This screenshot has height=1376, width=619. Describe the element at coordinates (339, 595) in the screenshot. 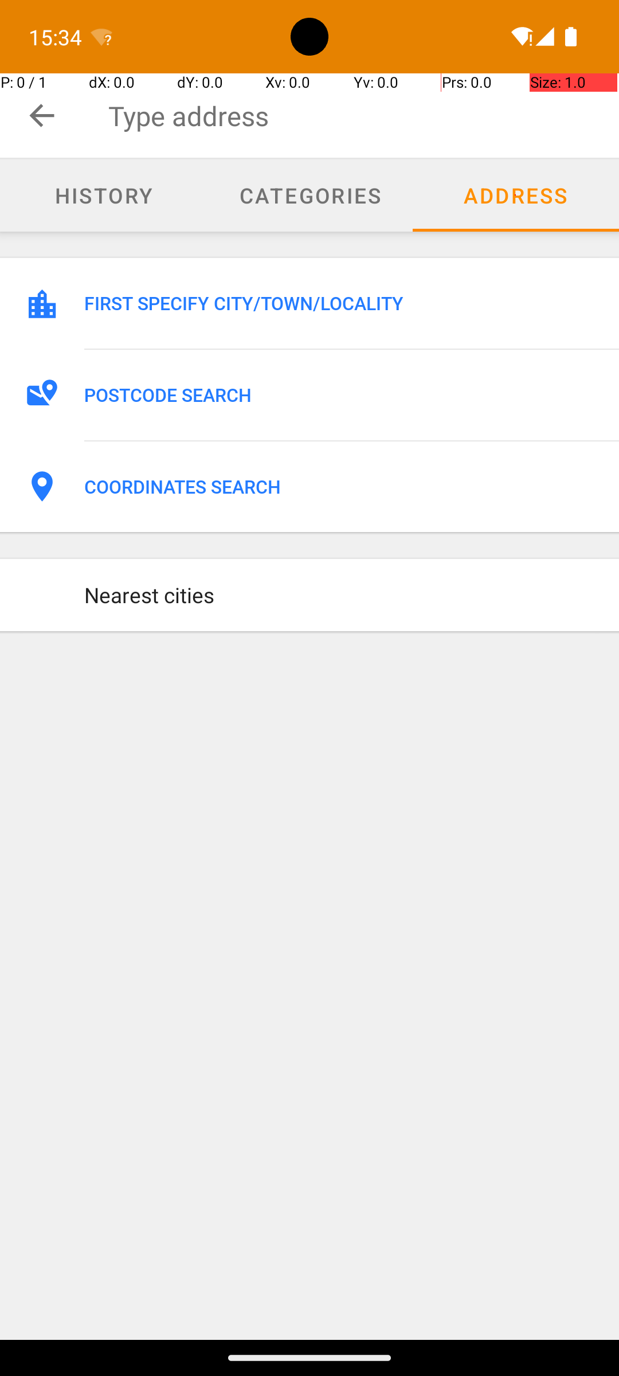

I see `Nearest cities` at that location.